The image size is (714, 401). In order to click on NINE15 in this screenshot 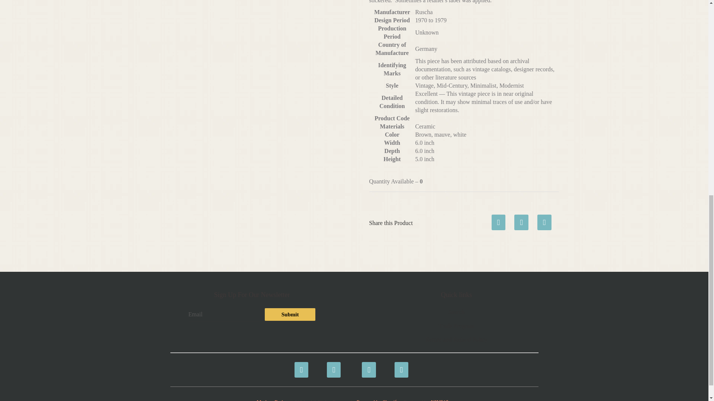, I will do `click(440, 400)`.